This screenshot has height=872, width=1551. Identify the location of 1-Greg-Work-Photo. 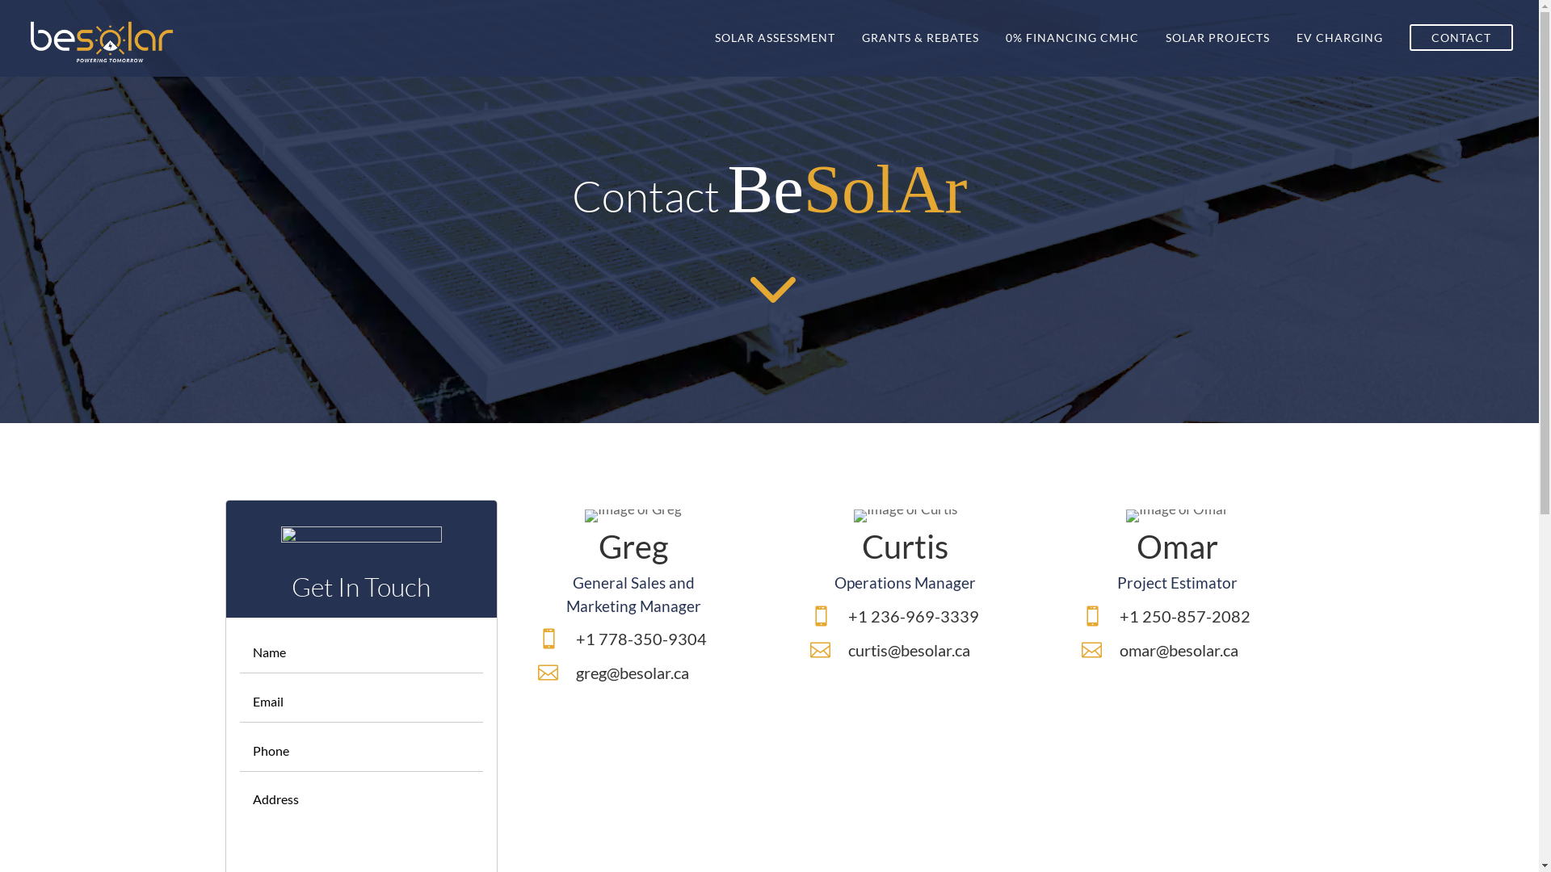
(633, 516).